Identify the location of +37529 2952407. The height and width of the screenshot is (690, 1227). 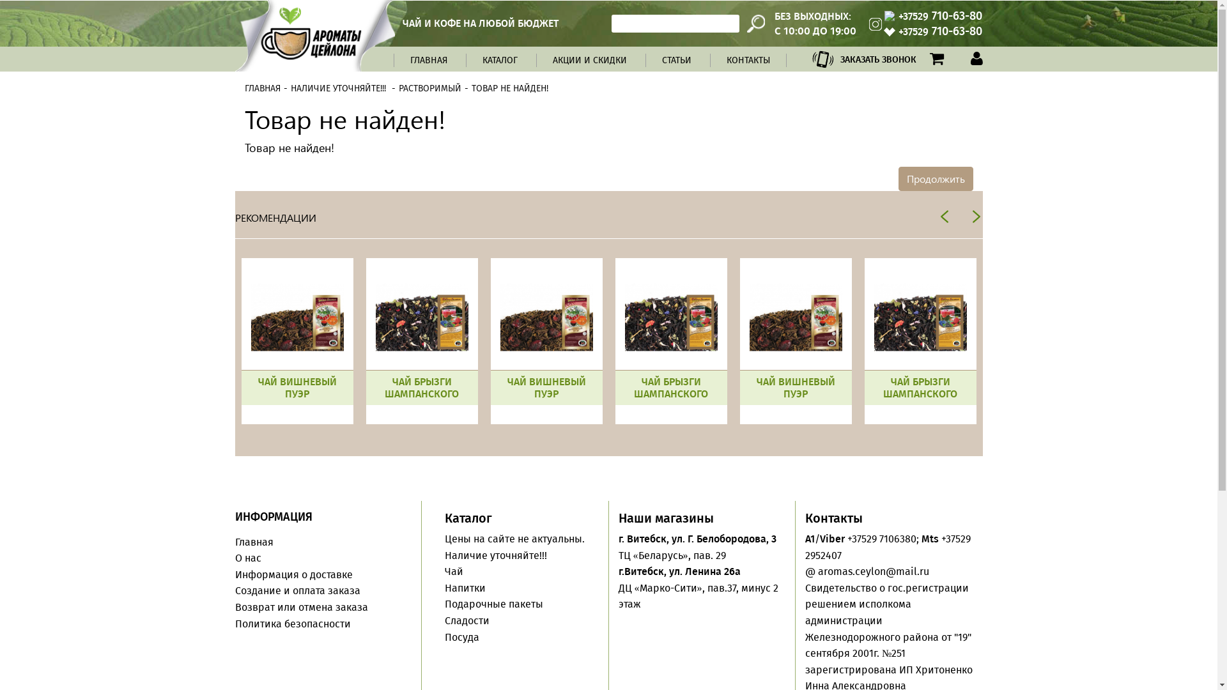
(888, 547).